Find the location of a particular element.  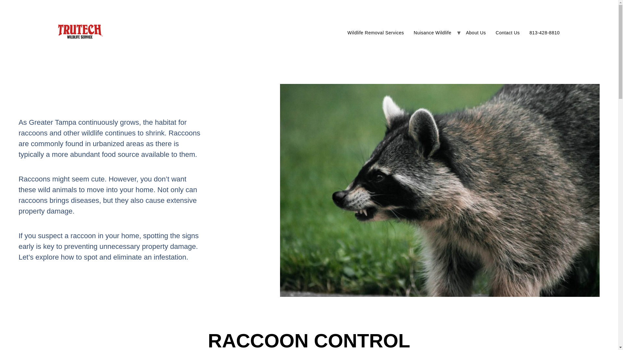

Nuisance Wildlife is located at coordinates (432, 32).